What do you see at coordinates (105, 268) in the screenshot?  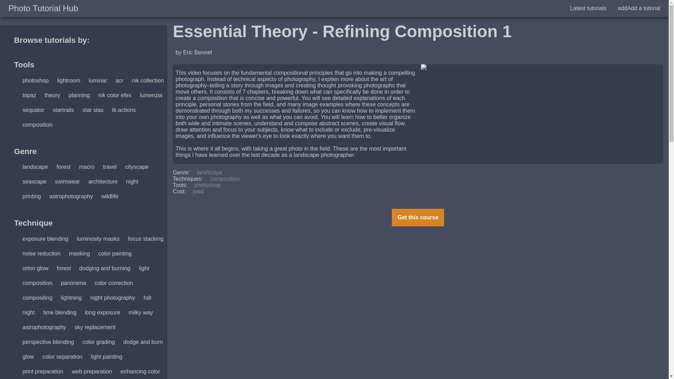 I see `dodging and burning` at bounding box center [105, 268].